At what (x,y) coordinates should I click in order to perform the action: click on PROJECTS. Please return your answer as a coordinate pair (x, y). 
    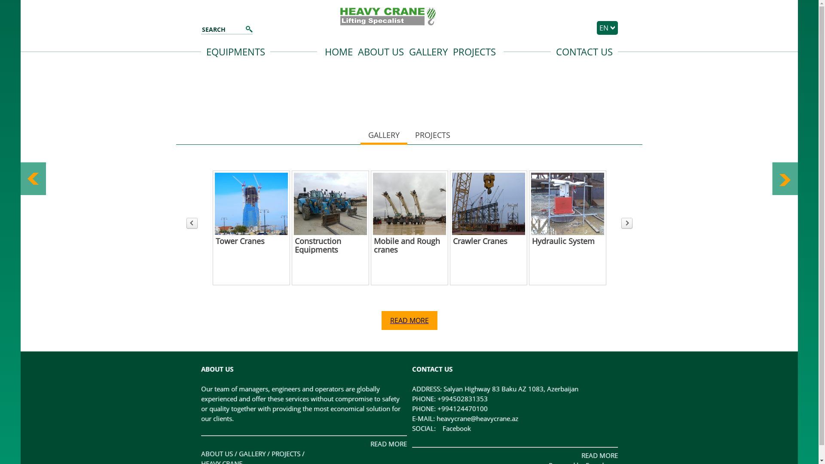
    Looking at the image, I should click on (286, 454).